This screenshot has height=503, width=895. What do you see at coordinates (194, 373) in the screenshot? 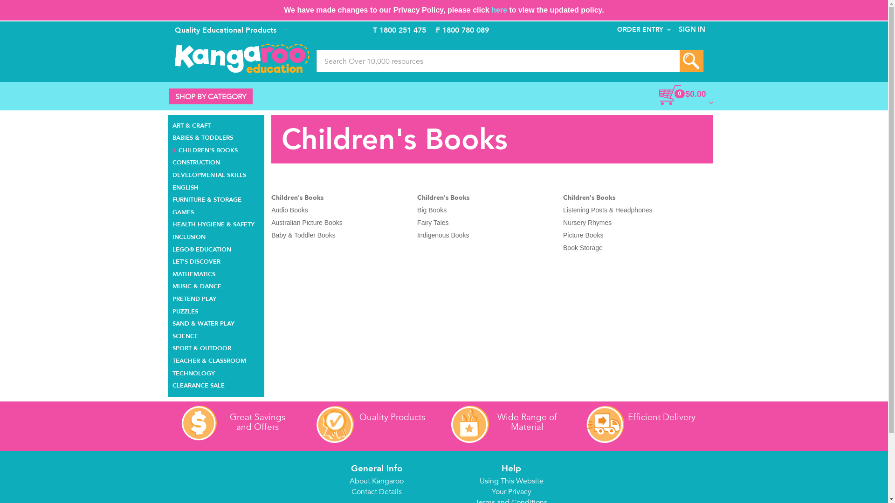
I see `TECHNOLOGY` at bounding box center [194, 373].